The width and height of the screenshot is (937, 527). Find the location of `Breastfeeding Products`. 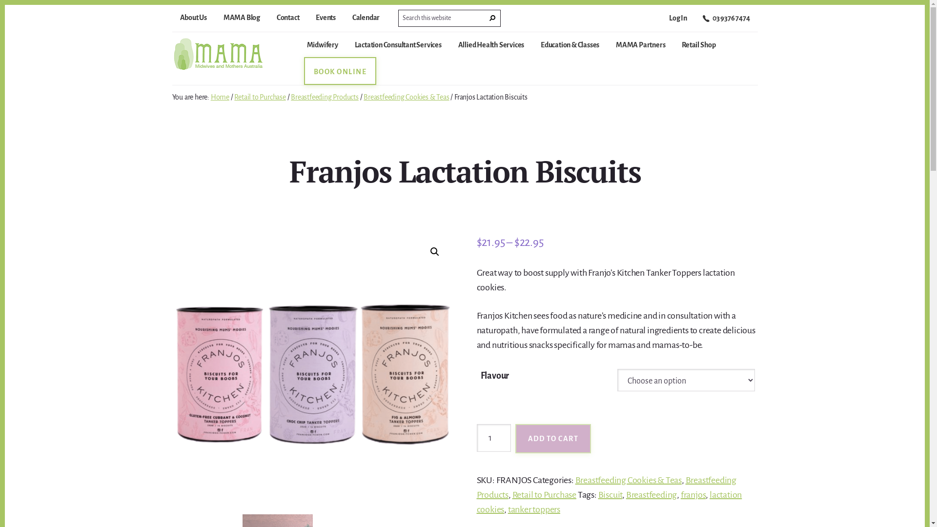

Breastfeeding Products is located at coordinates (606, 487).